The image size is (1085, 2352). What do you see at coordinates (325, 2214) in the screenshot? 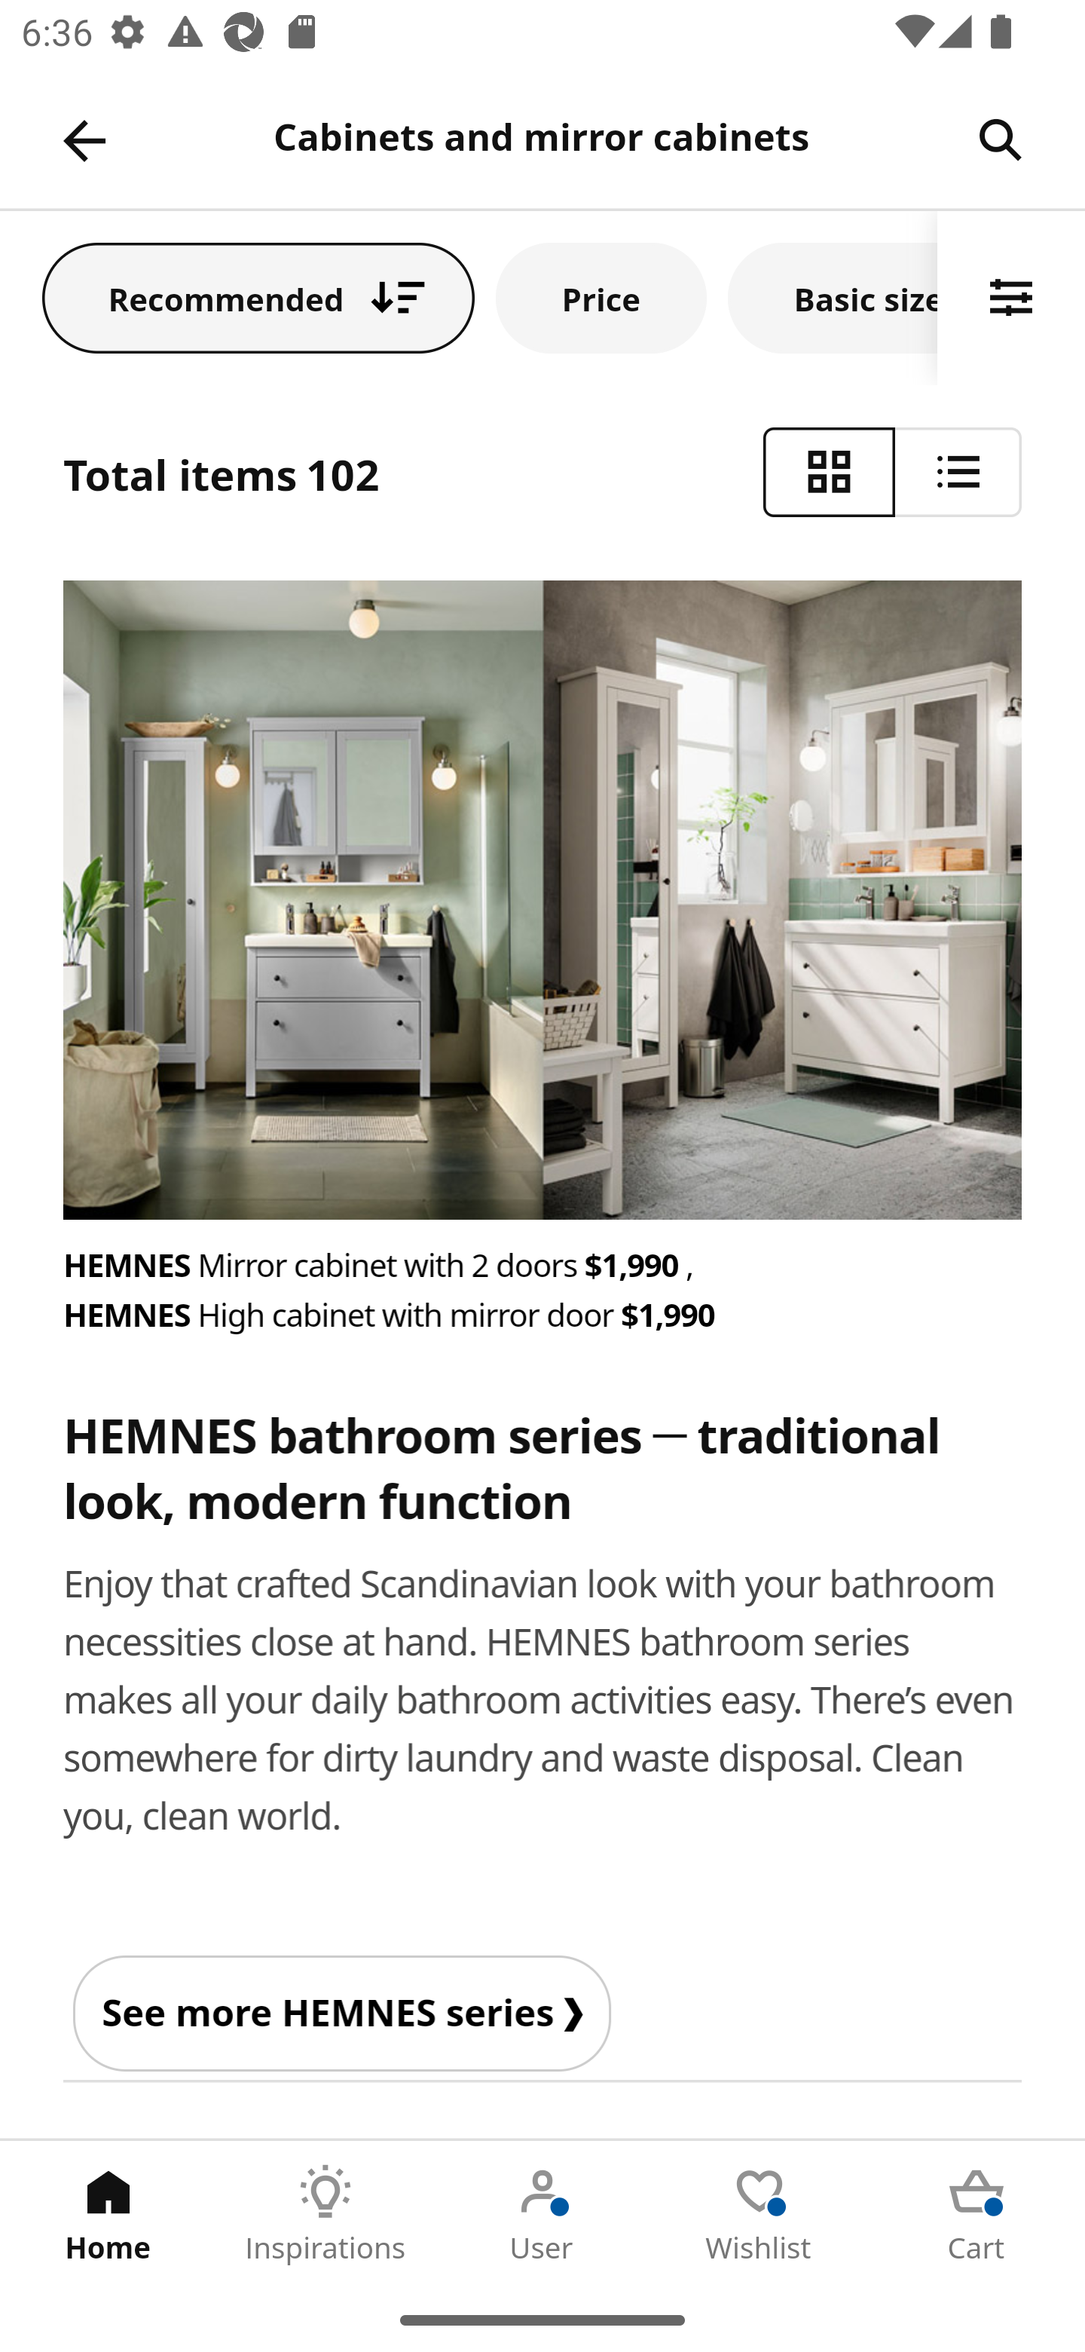
I see `Inspirations
Tab 2 of 5` at bounding box center [325, 2214].